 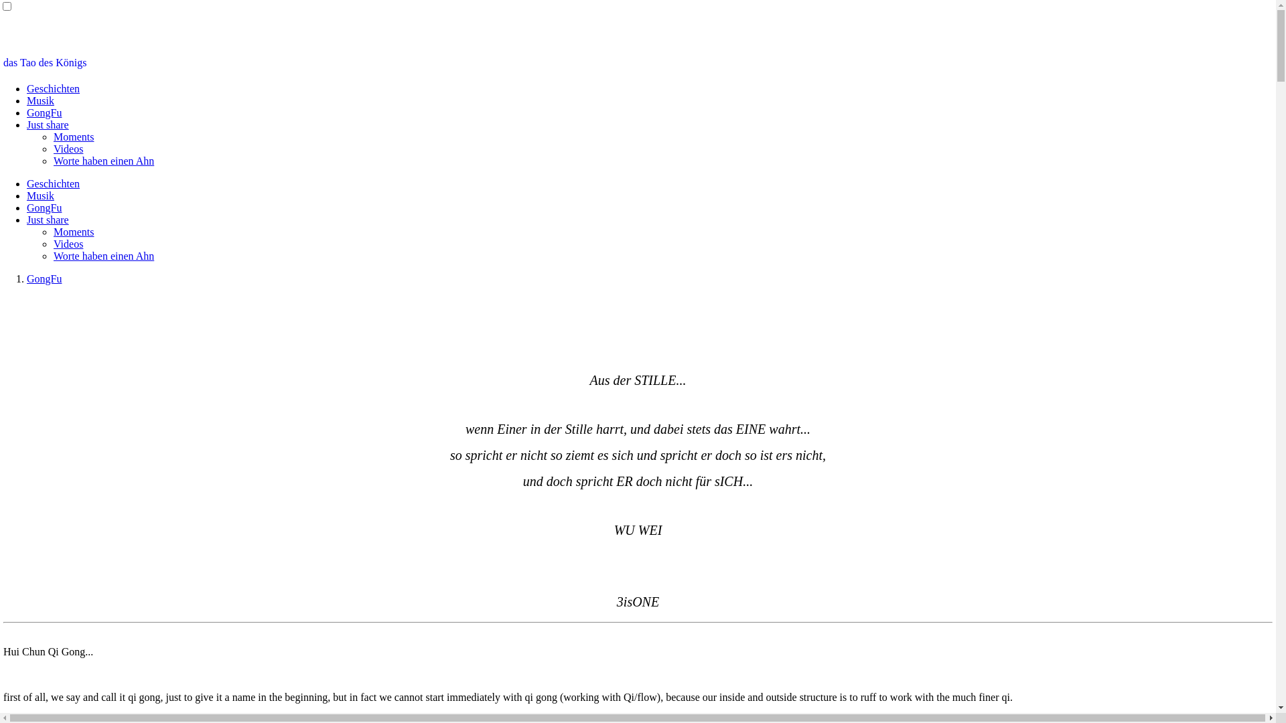 I want to click on Geschichten, so click(x=54, y=88).